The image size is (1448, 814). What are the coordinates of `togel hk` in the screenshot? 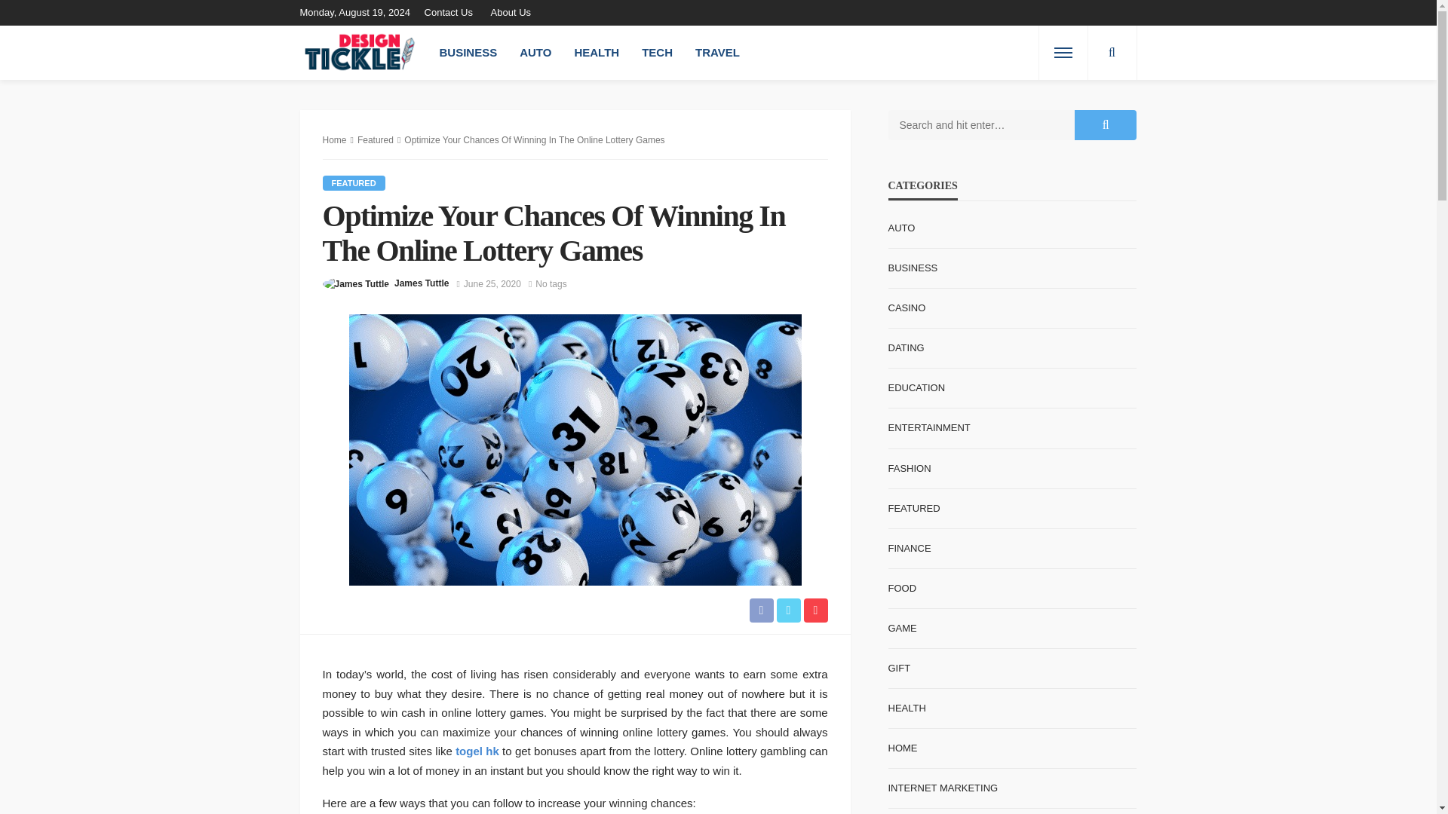 It's located at (477, 751).